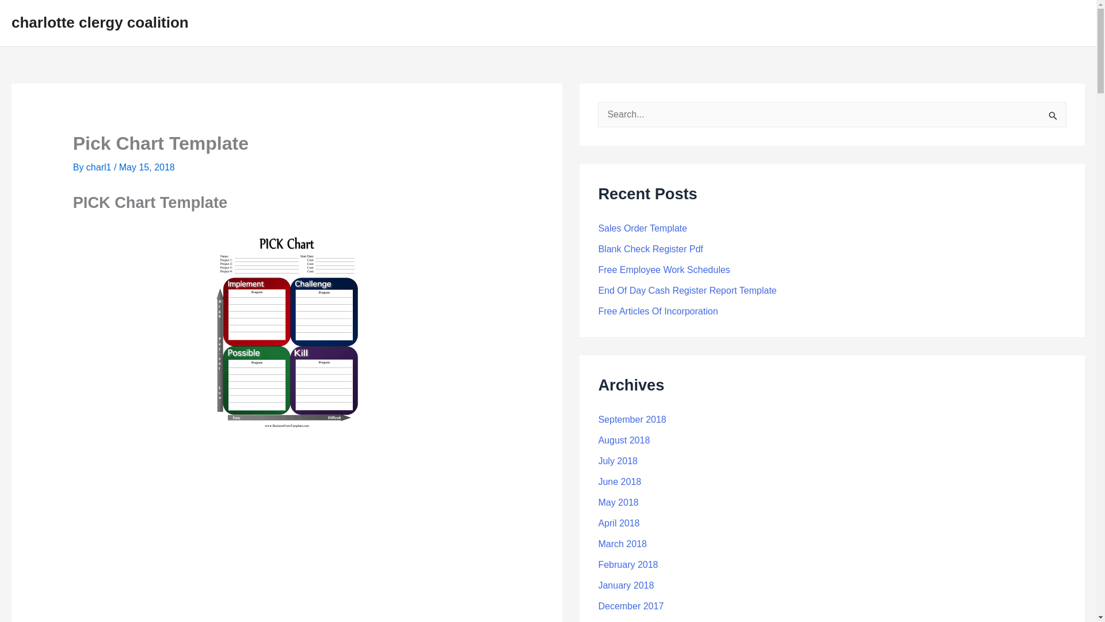 The width and height of the screenshot is (1105, 622). Describe the element at coordinates (622, 544) in the screenshot. I see `March 2018` at that location.